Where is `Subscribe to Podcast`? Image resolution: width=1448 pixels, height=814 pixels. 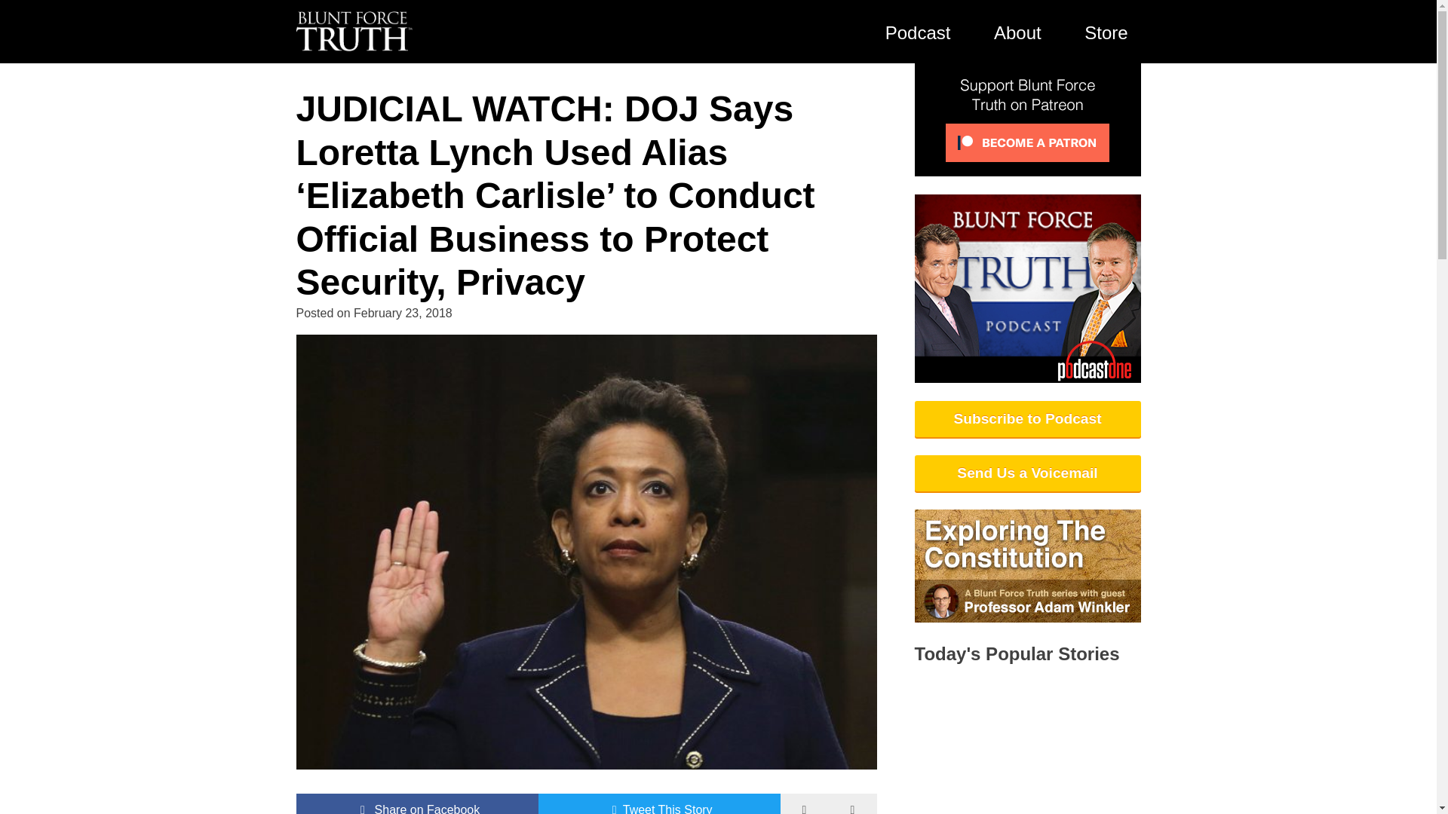 Subscribe to Podcast is located at coordinates (1027, 419).